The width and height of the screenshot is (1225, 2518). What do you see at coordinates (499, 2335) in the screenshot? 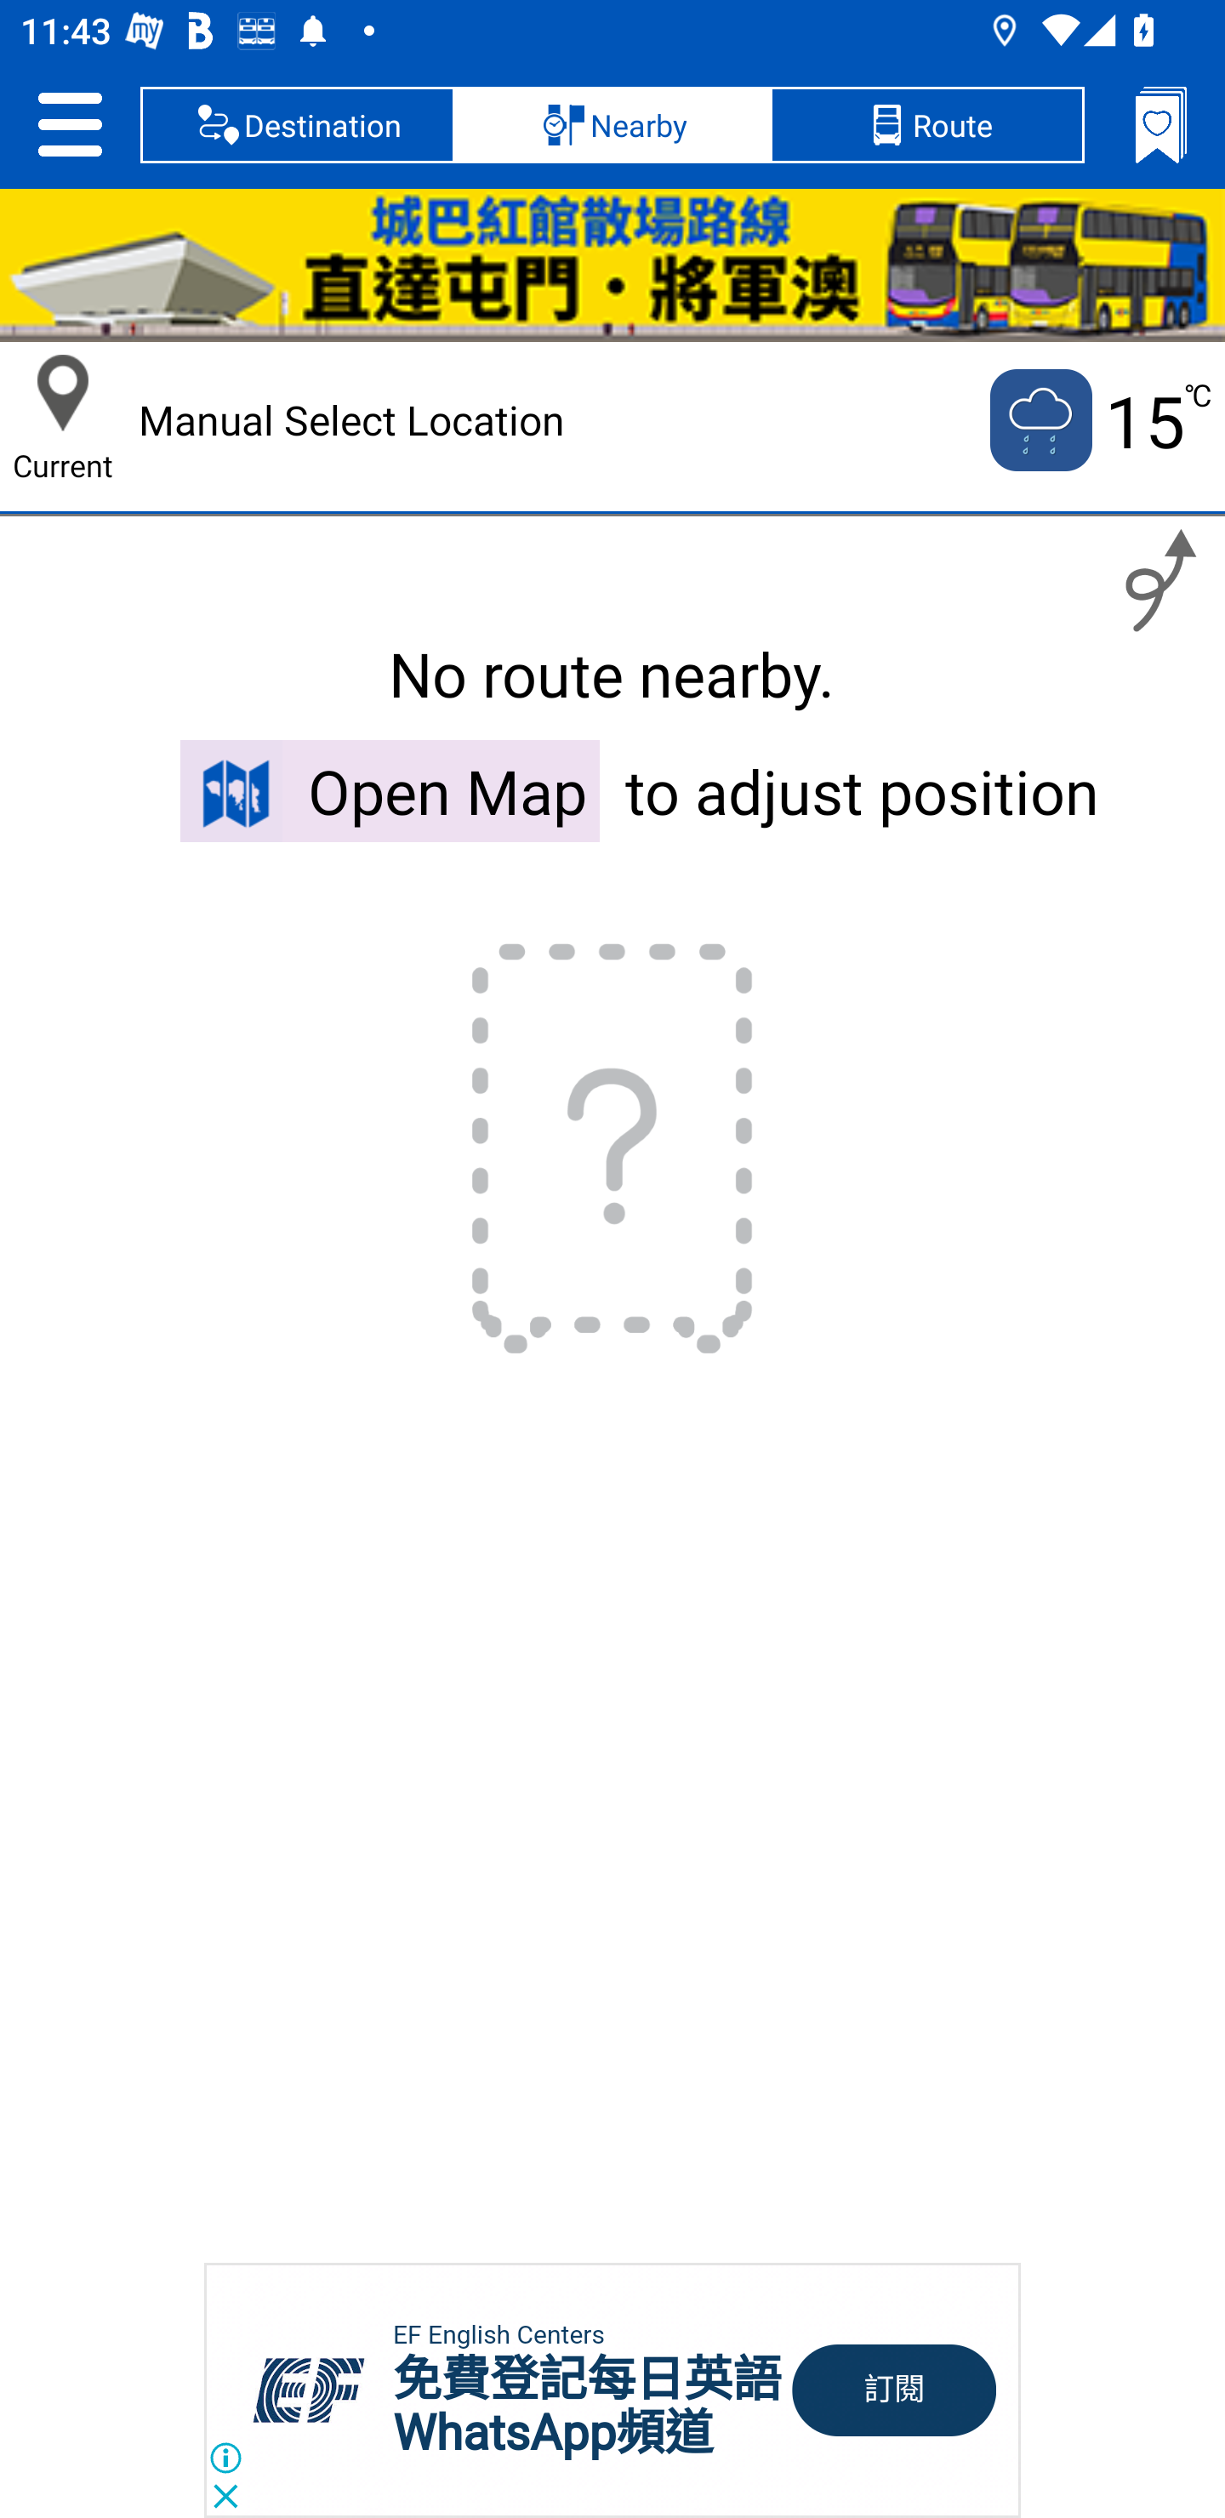
I see `EF English Centers` at bounding box center [499, 2335].